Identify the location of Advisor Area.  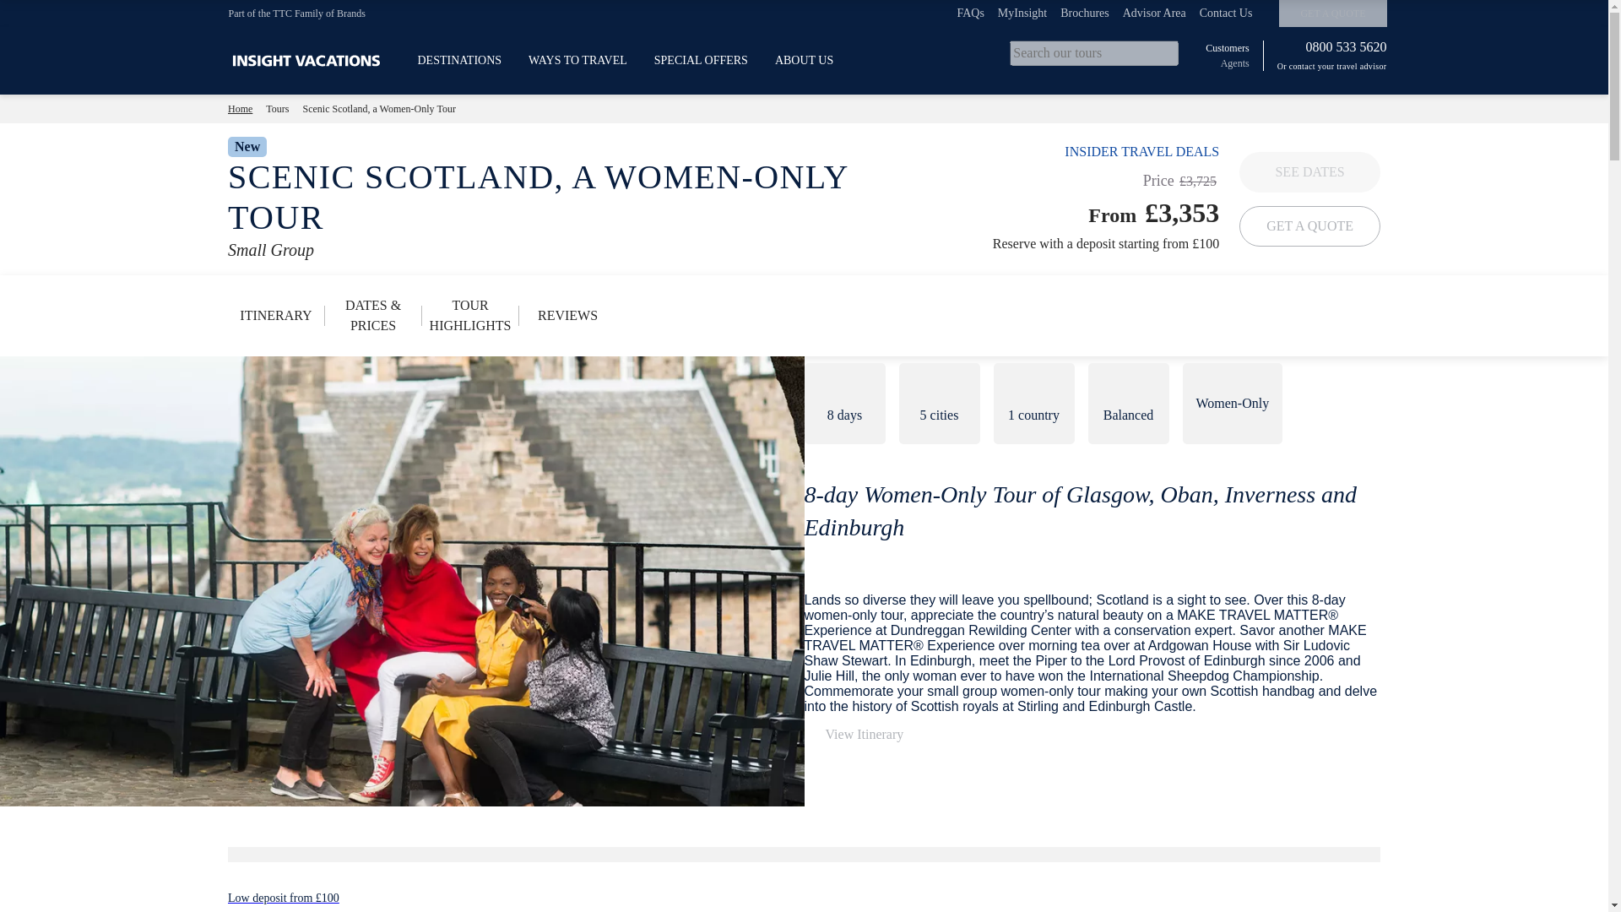
(1155, 13).